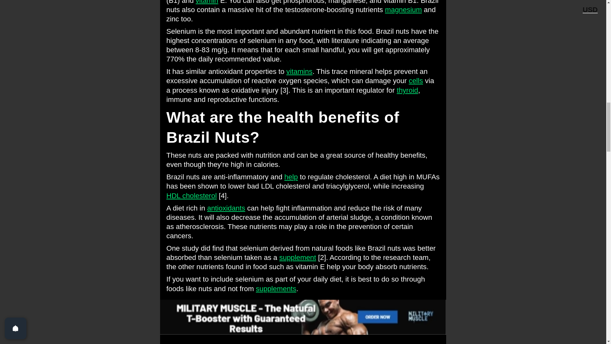 This screenshot has width=611, height=344. What do you see at coordinates (404, 10) in the screenshot?
I see `magnesium` at bounding box center [404, 10].